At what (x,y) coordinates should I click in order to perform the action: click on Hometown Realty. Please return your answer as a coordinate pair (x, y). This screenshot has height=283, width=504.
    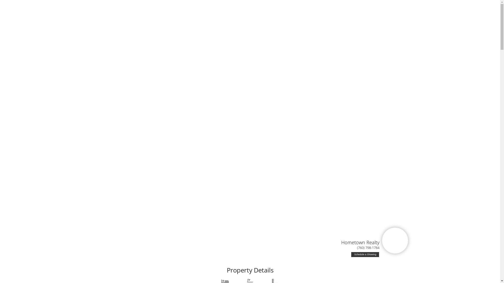
    Looking at the image, I should click on (360, 242).